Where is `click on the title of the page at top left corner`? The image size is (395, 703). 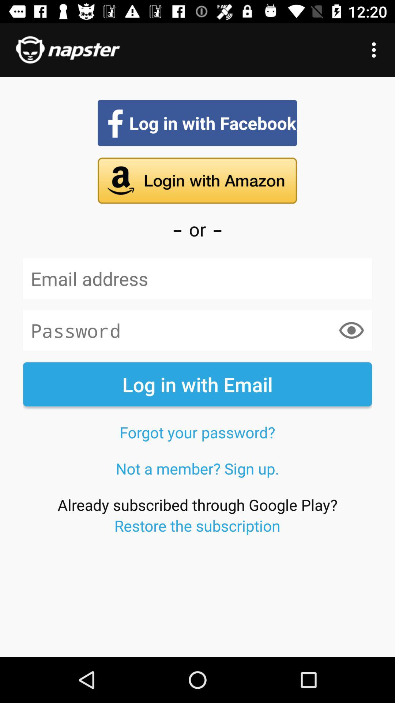
click on the title of the page at top left corner is located at coordinates (68, 50).